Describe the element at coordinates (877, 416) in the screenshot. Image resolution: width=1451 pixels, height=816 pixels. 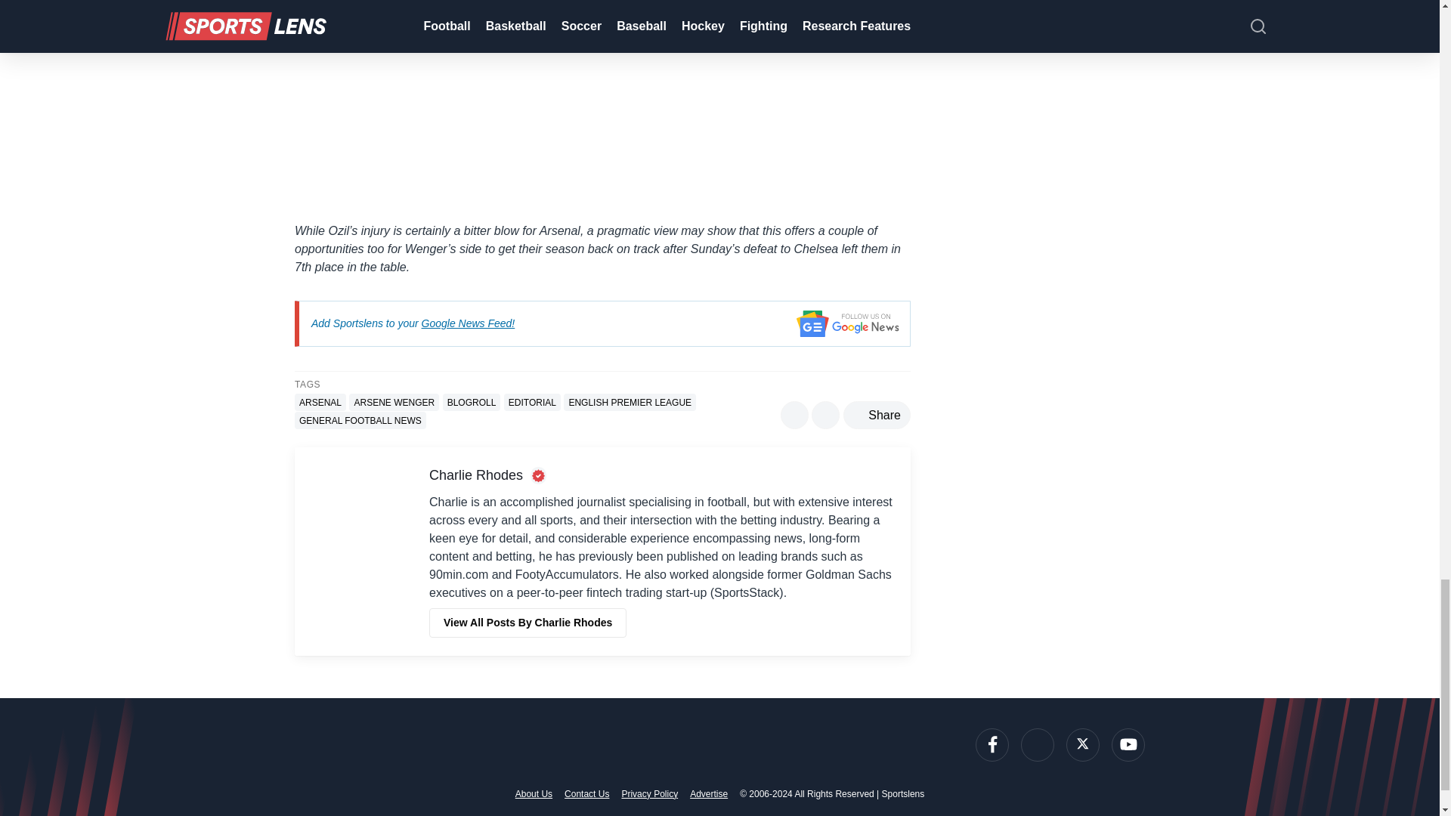
I see `Share` at that location.